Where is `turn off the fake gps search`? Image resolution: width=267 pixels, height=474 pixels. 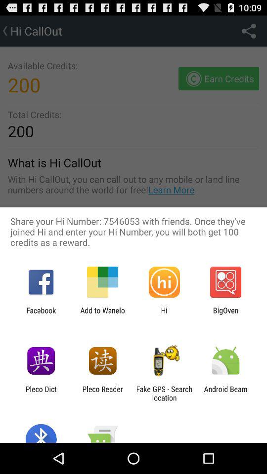
turn off the fake gps search is located at coordinates (164, 393).